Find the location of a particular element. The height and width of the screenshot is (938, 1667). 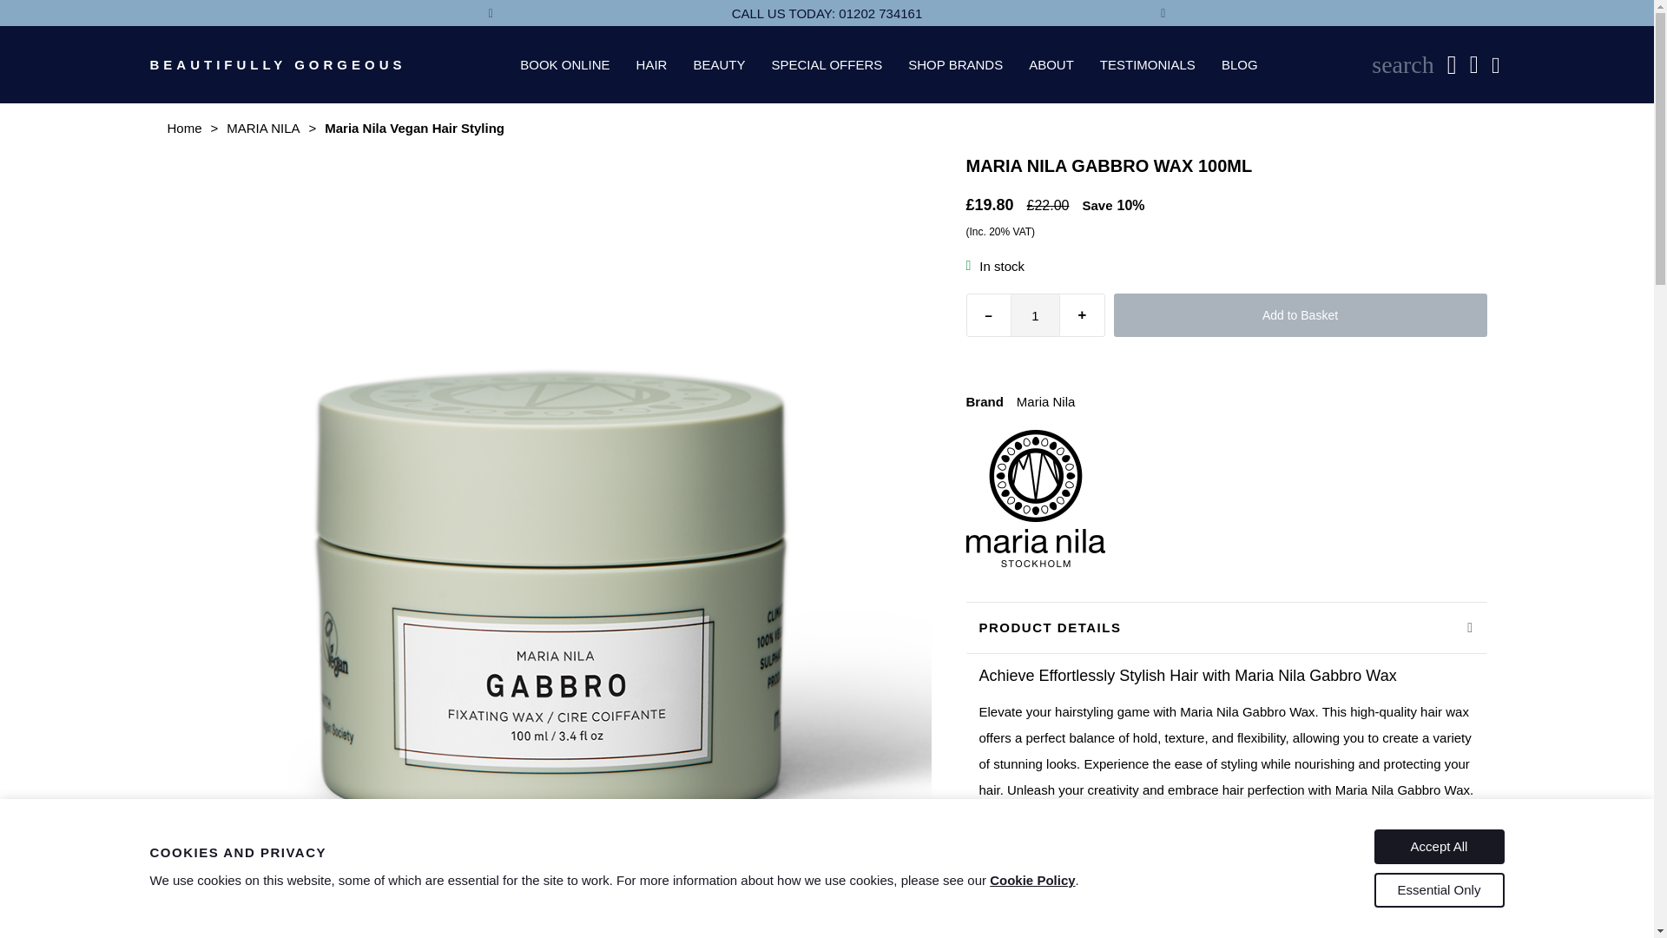

BOOK ONLINE TODAY! - BOOK NOW is located at coordinates (1497, 12).